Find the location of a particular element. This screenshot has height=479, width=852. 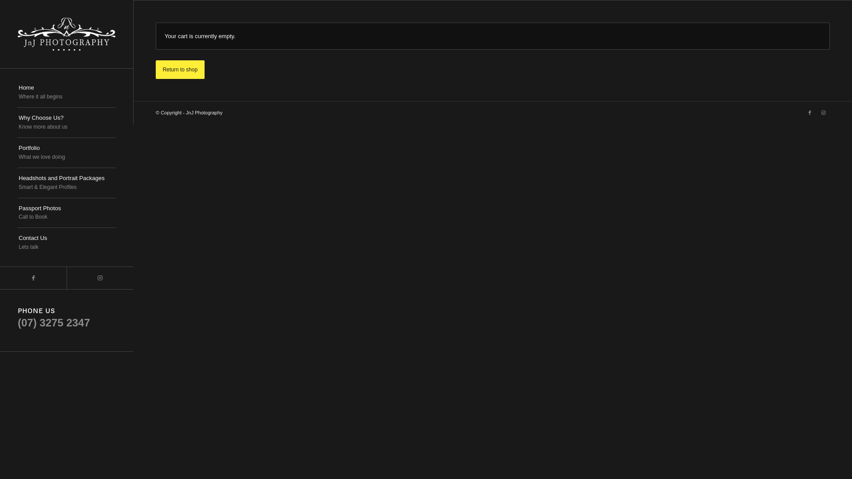

Instagram is located at coordinates (100, 278).